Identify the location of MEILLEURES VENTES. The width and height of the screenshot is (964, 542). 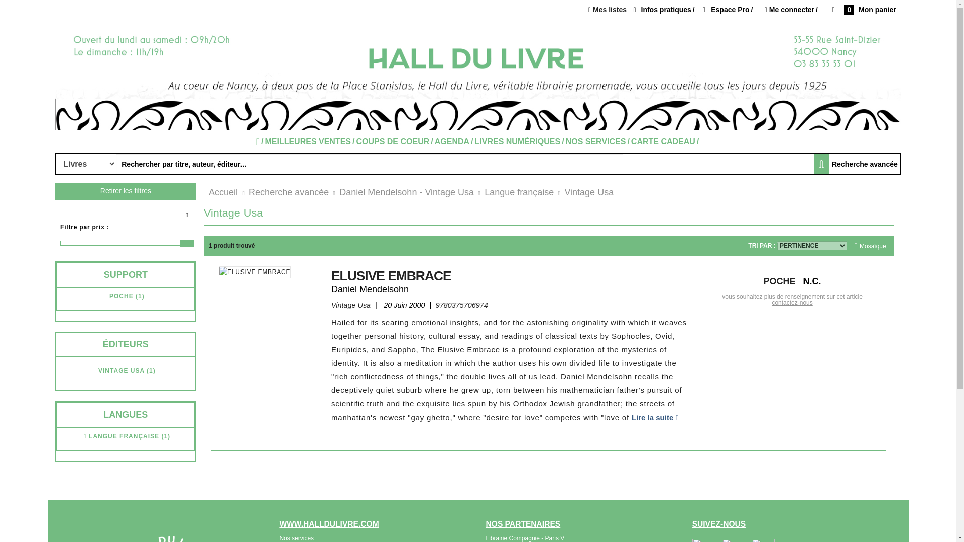
(310, 142).